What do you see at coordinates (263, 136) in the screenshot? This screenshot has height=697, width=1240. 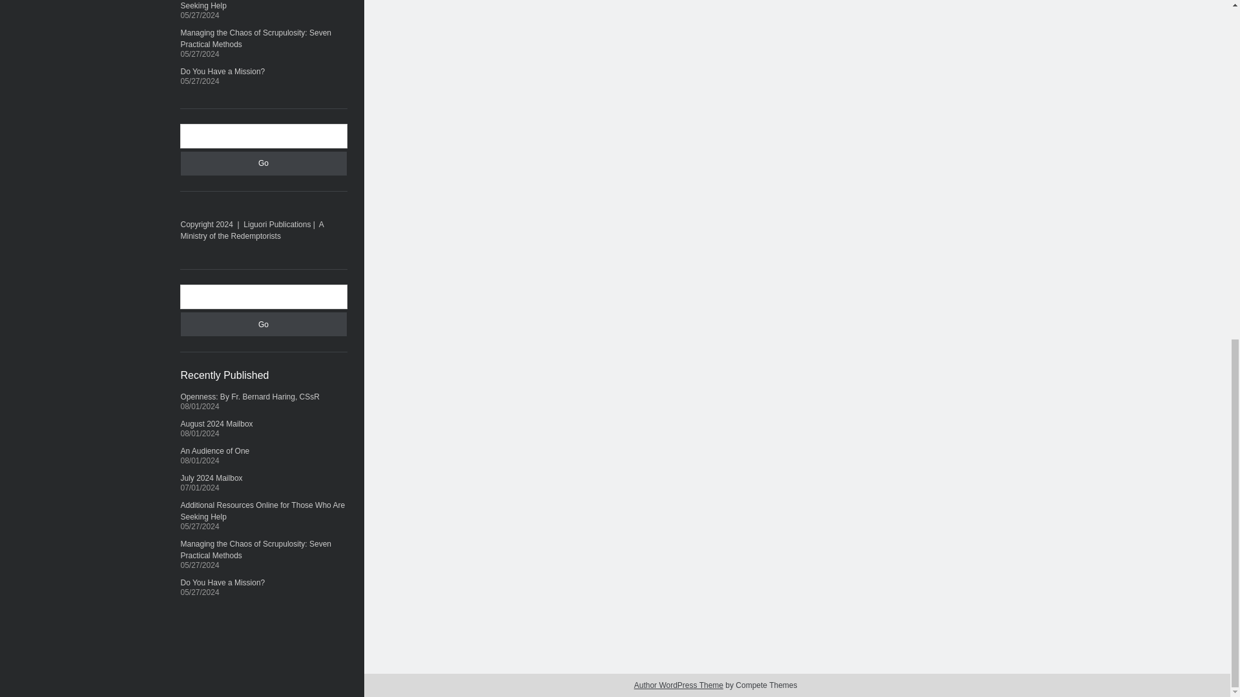 I see `Search for:` at bounding box center [263, 136].